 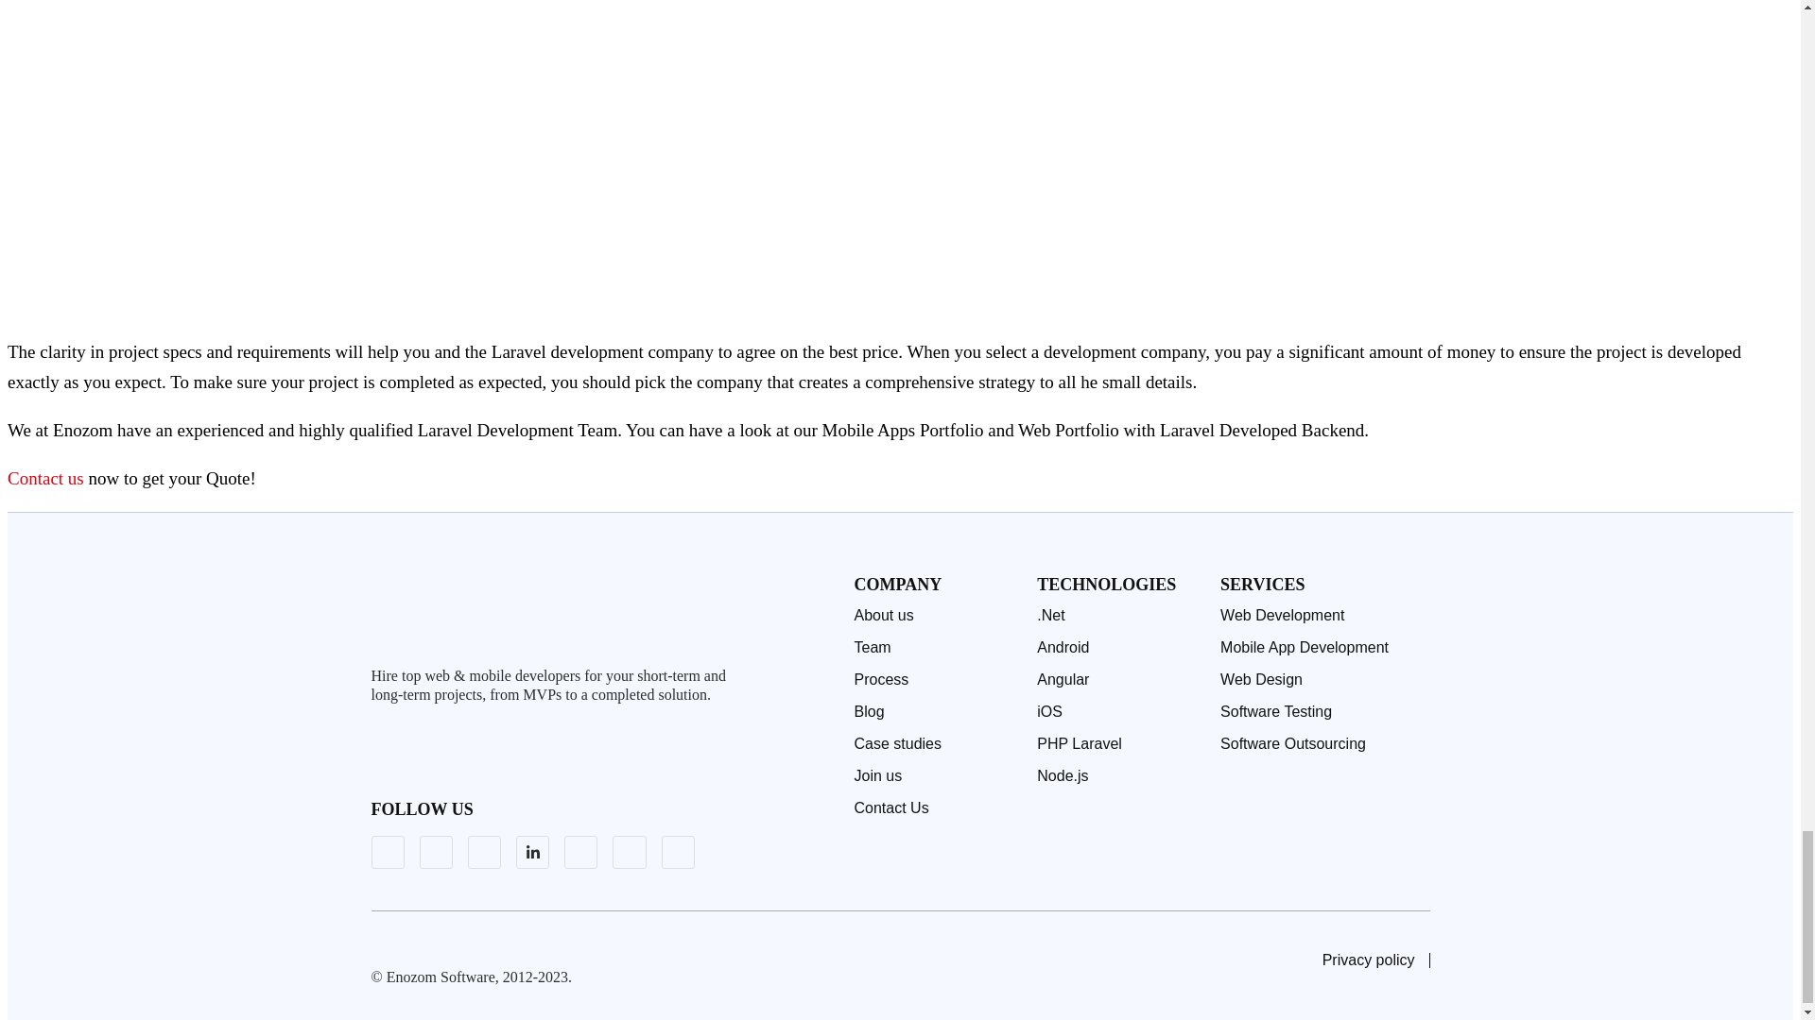 What do you see at coordinates (936, 744) in the screenshot?
I see `Case studies` at bounding box center [936, 744].